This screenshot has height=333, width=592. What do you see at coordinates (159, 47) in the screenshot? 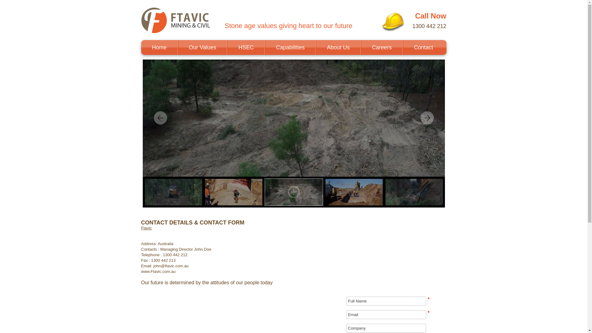
I see `Home` at bounding box center [159, 47].